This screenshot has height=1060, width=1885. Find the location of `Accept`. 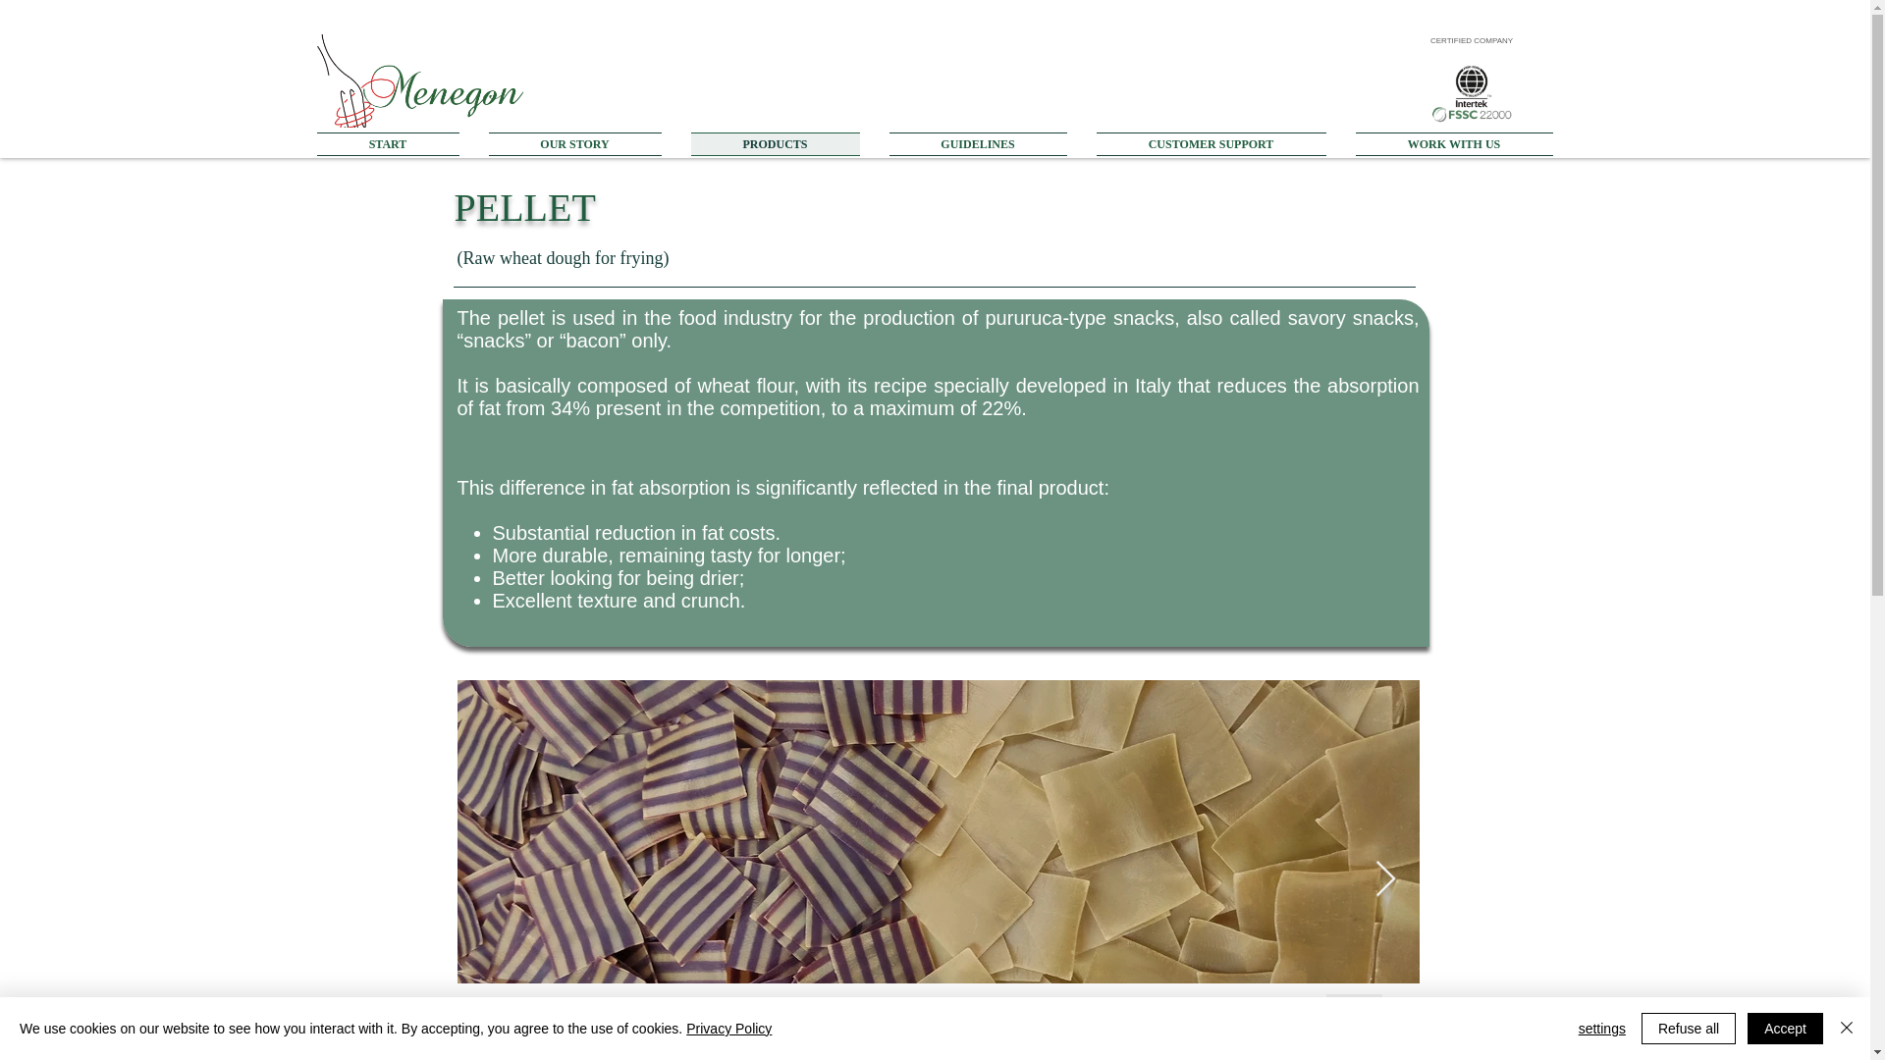

Accept is located at coordinates (1785, 1029).